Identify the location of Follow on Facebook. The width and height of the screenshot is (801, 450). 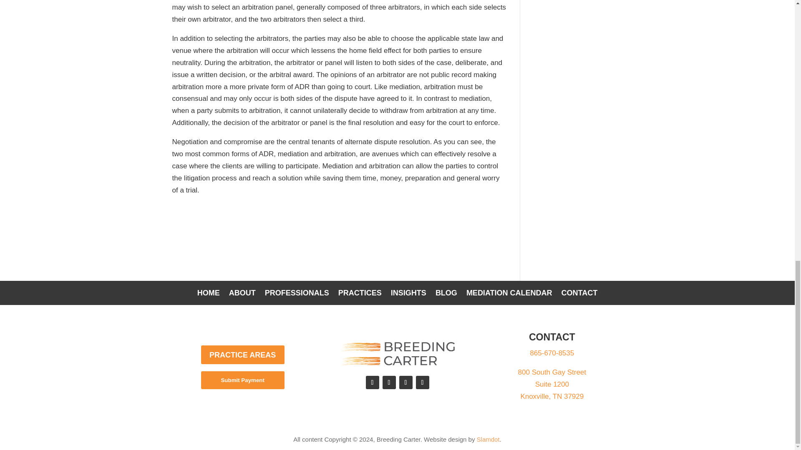
(372, 382).